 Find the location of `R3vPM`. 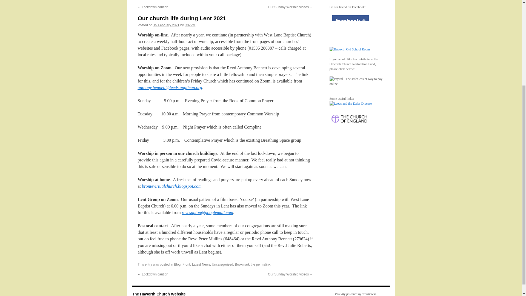

R3vPM is located at coordinates (190, 25).